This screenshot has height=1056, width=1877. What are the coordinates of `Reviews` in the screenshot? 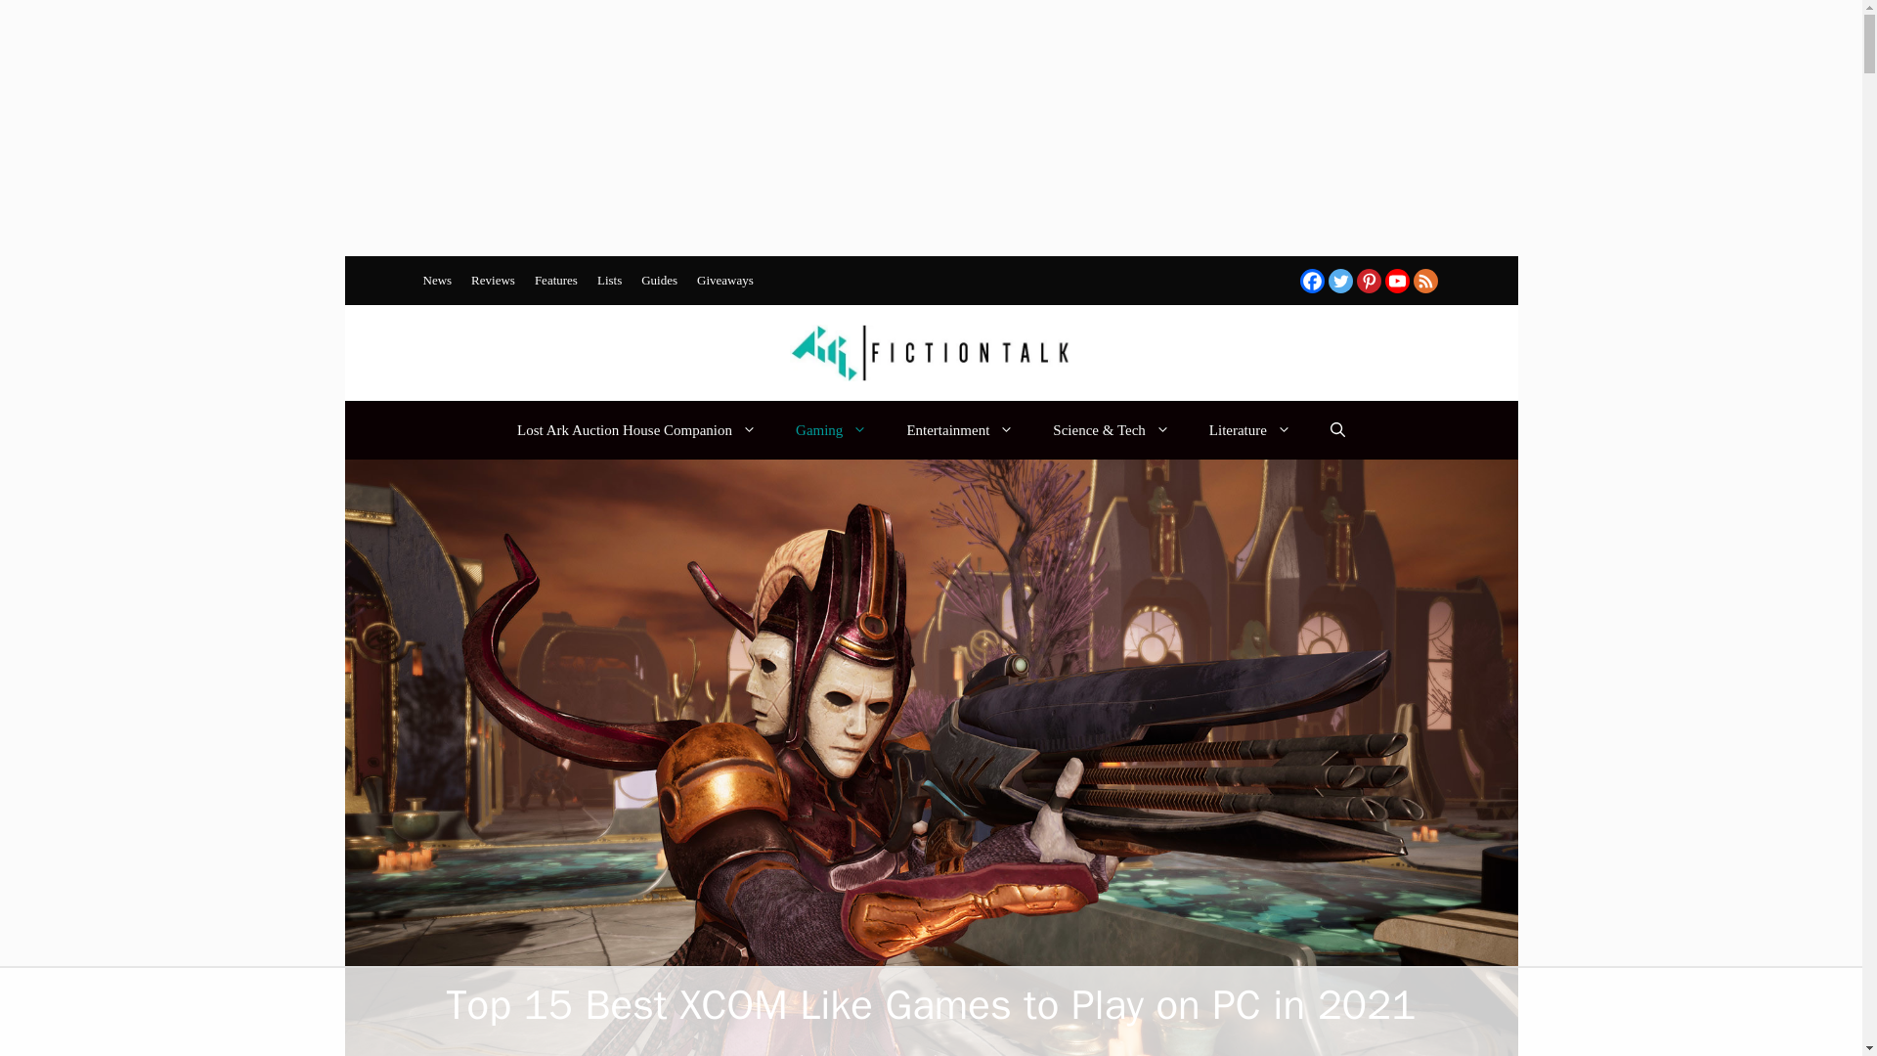 It's located at (493, 280).